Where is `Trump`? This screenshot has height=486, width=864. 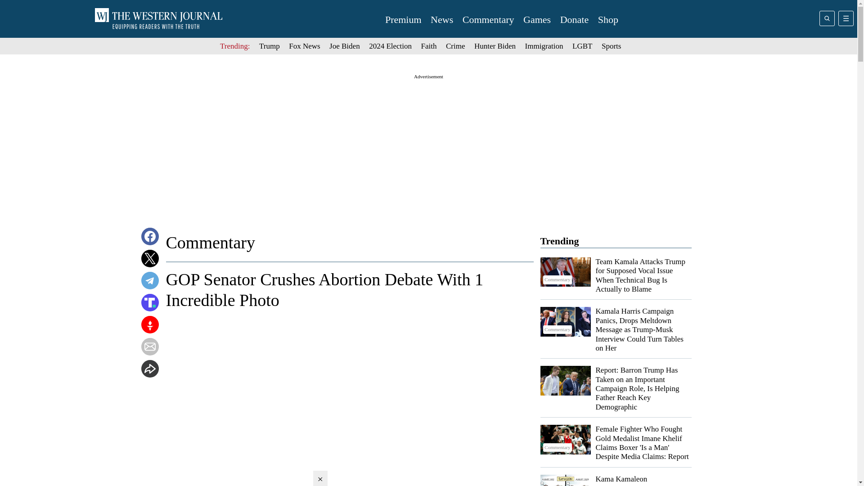
Trump is located at coordinates (270, 46).